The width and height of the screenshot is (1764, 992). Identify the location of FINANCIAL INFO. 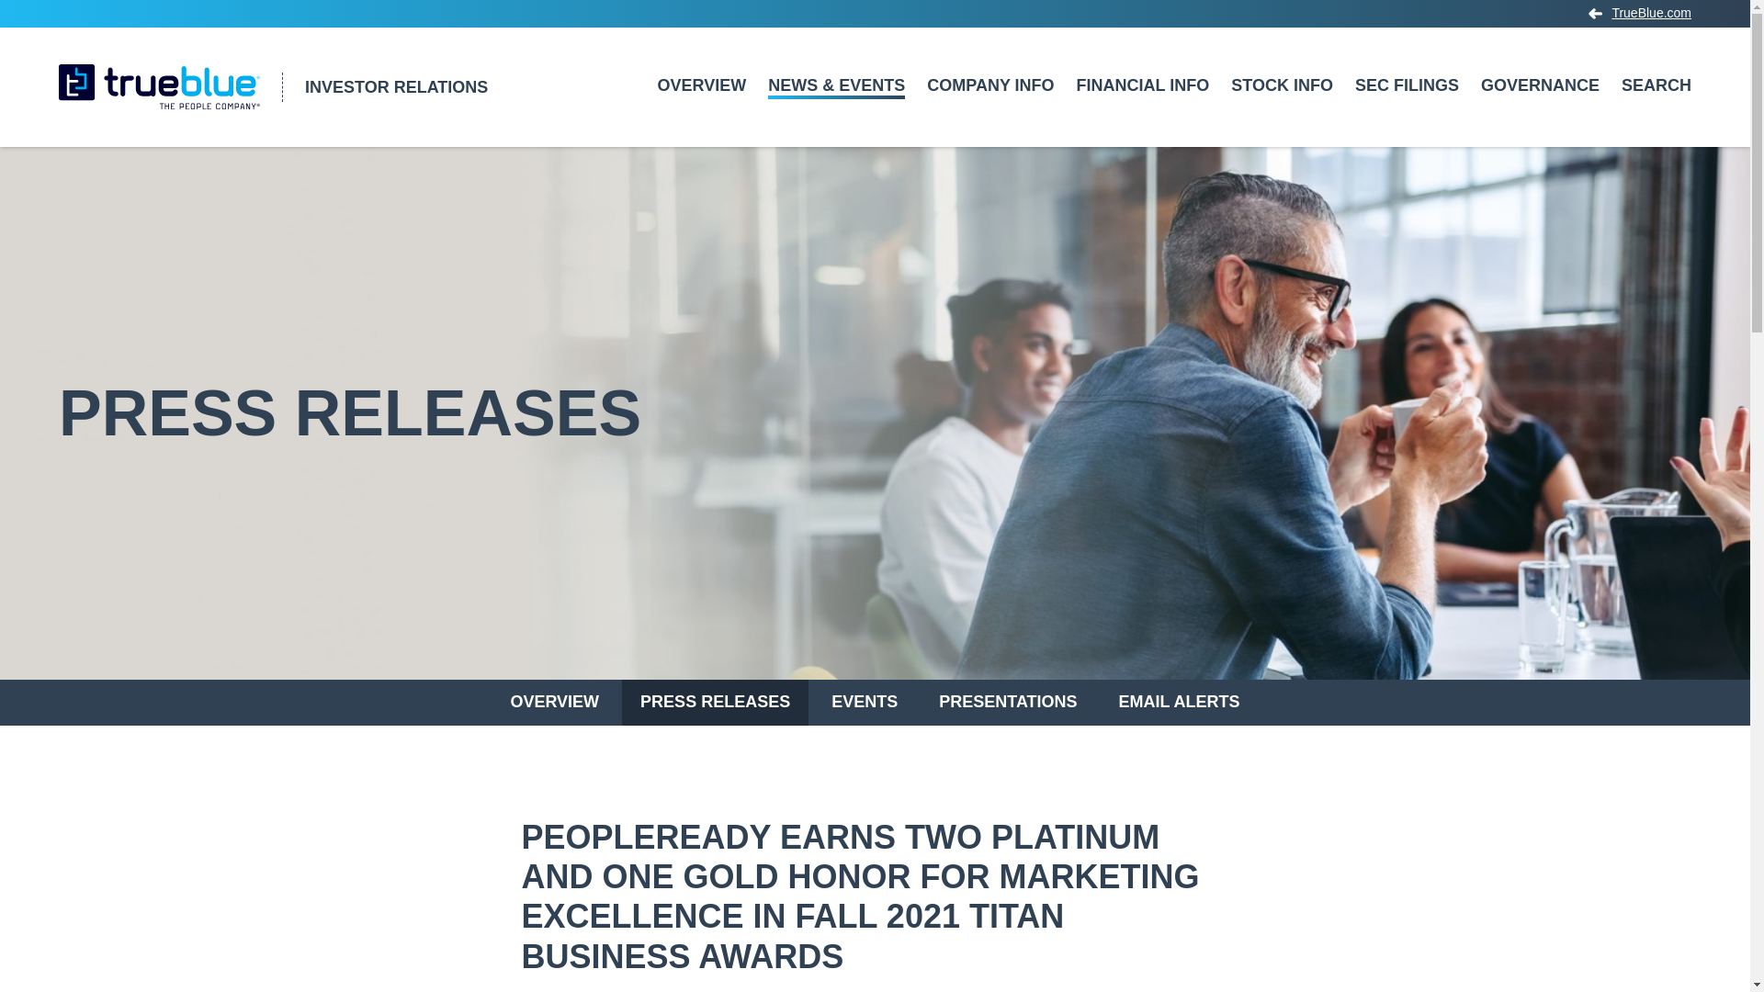
(1143, 108).